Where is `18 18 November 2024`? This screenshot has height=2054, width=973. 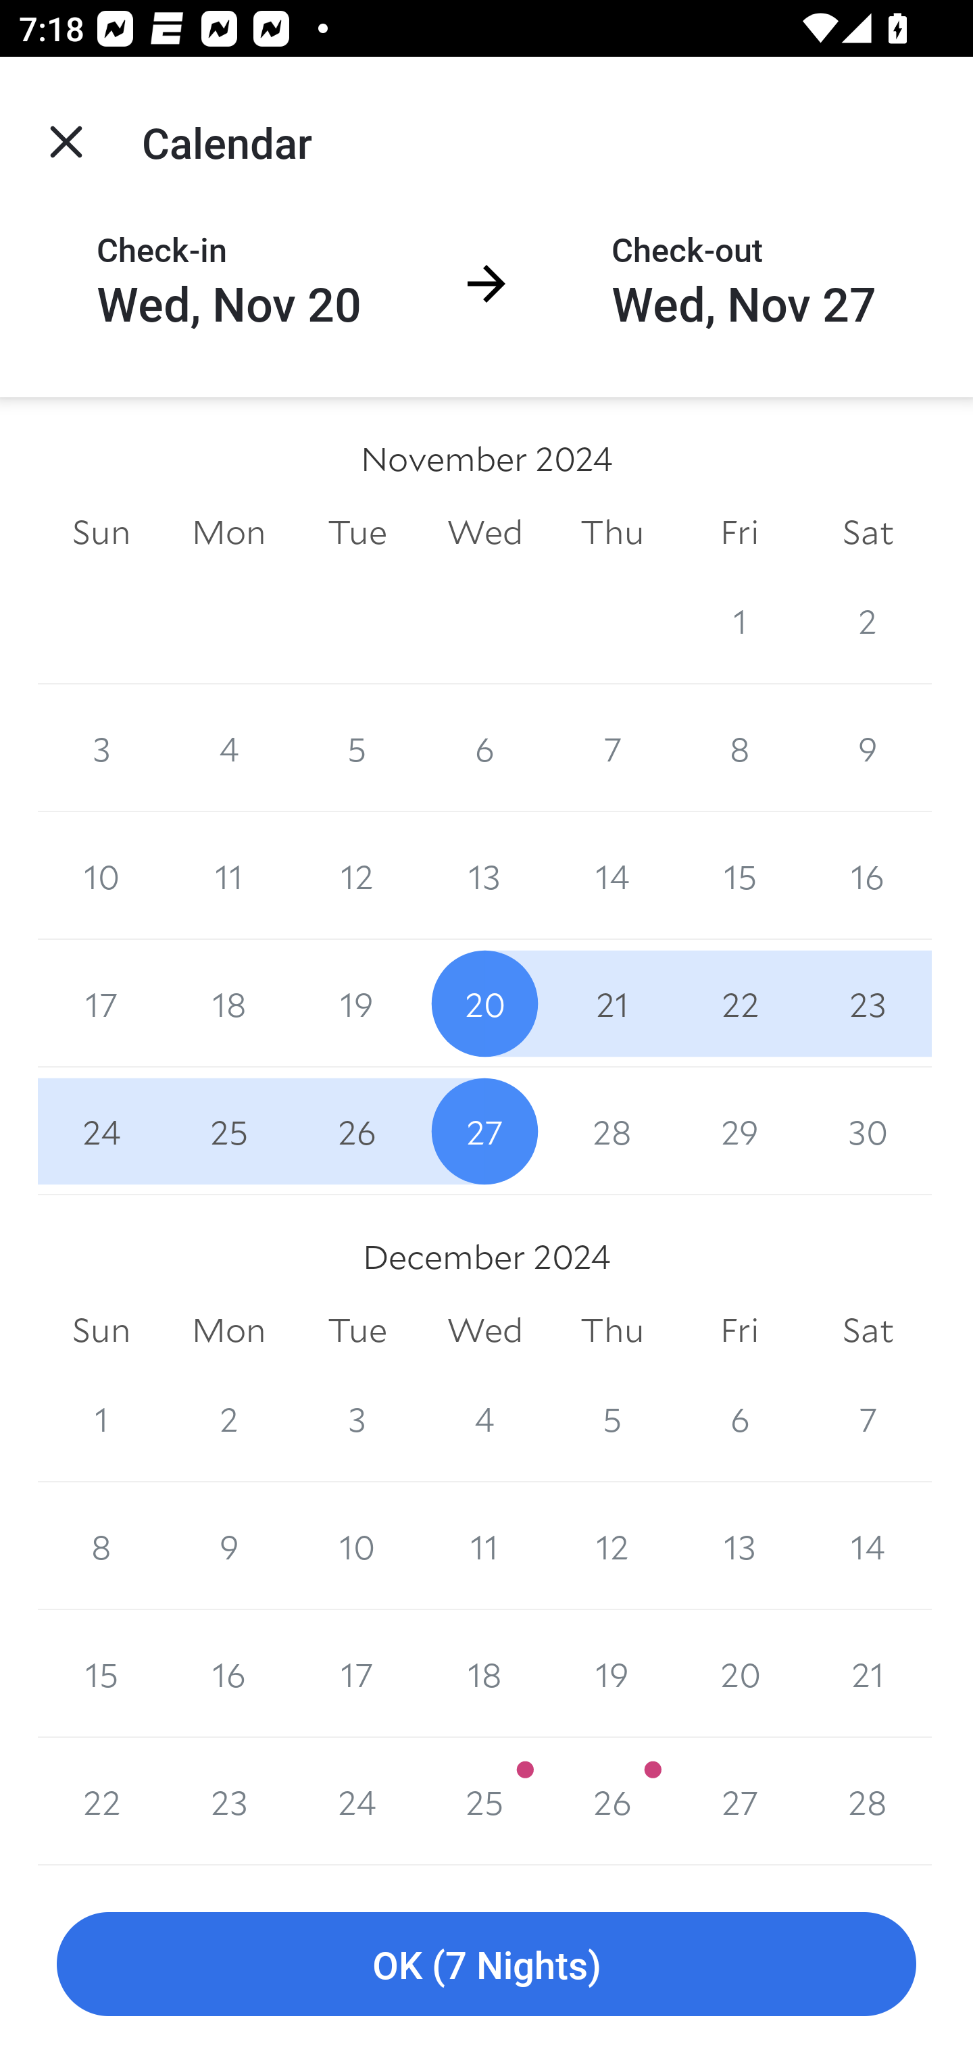
18 18 November 2024 is located at coordinates (228, 1004).